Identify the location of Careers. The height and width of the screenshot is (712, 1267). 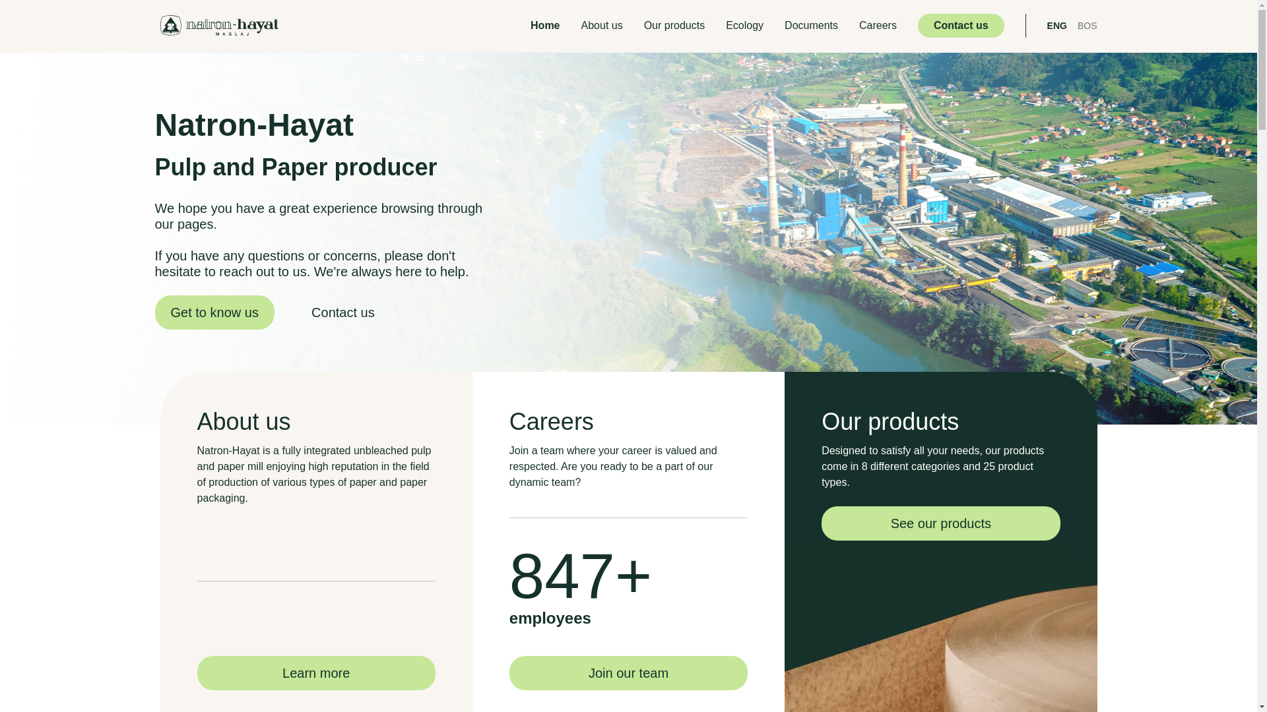
(878, 26).